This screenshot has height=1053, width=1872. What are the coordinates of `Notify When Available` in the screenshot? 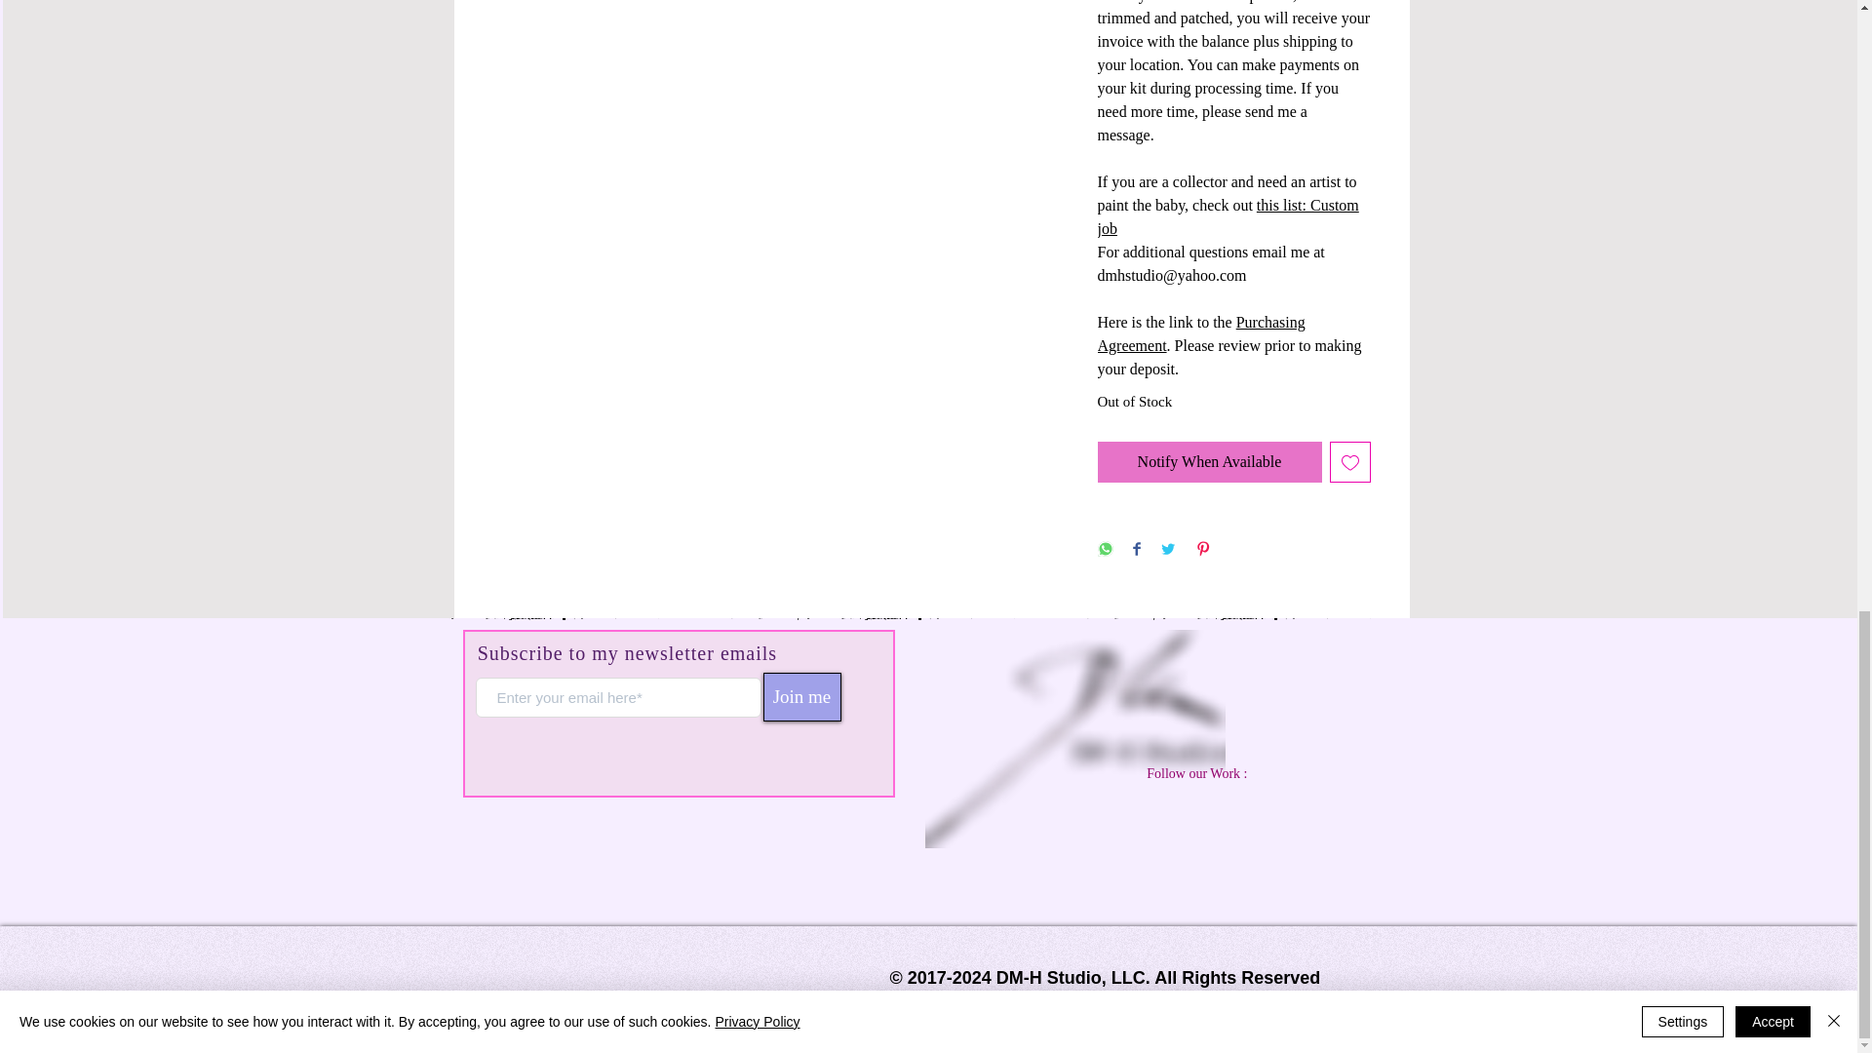 It's located at (1209, 461).